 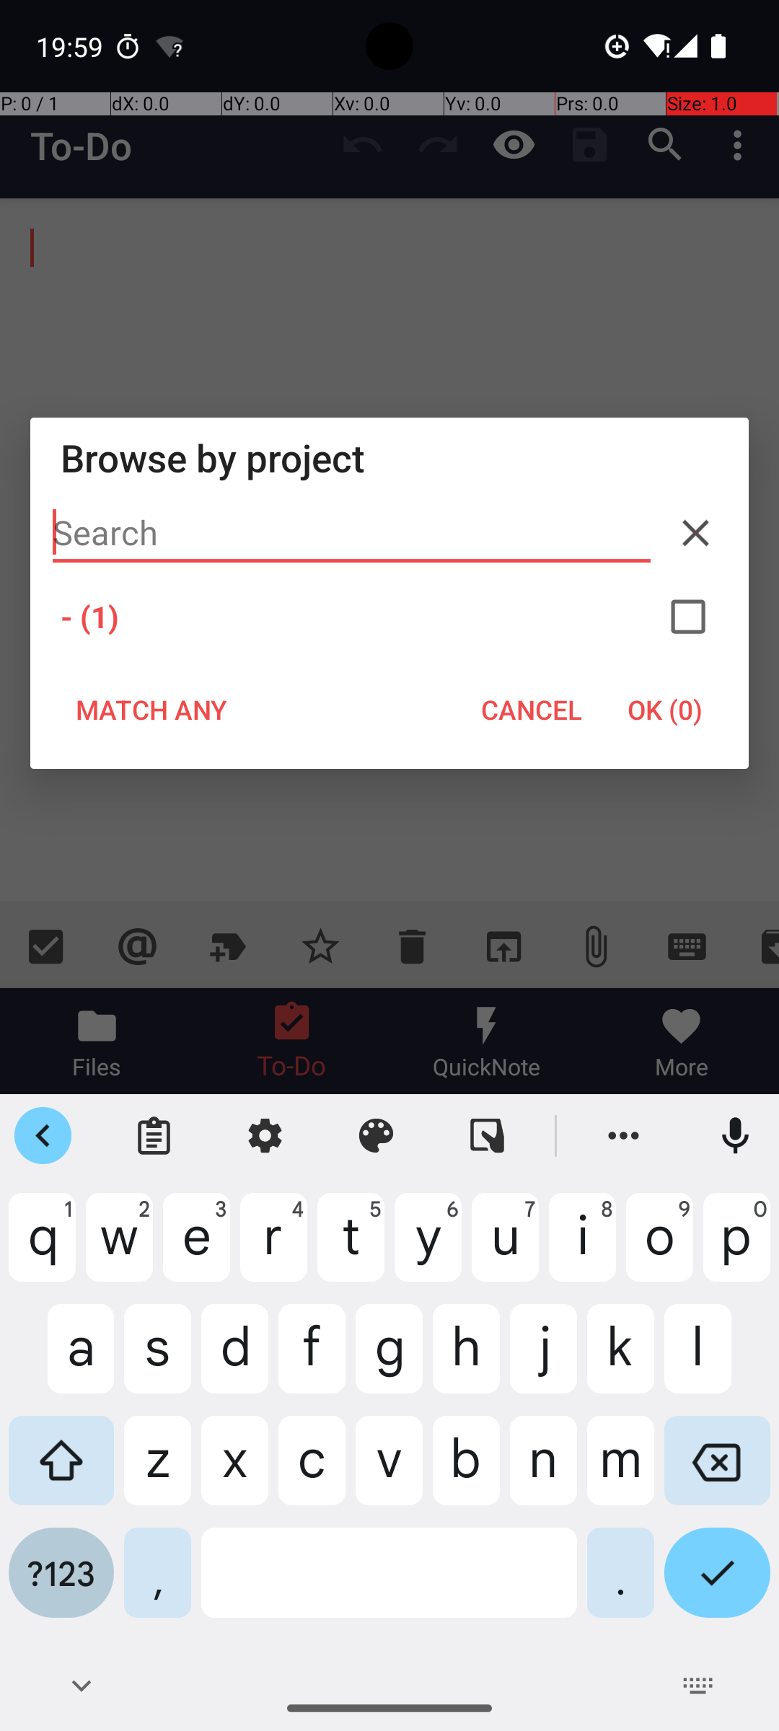 I want to click on MATCH ANY, so click(x=151, y=710).